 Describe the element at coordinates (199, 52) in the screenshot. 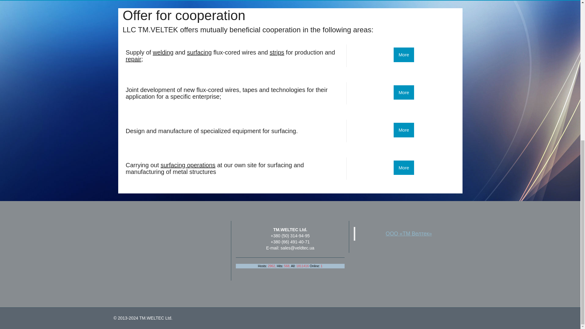

I see `surfacing` at that location.